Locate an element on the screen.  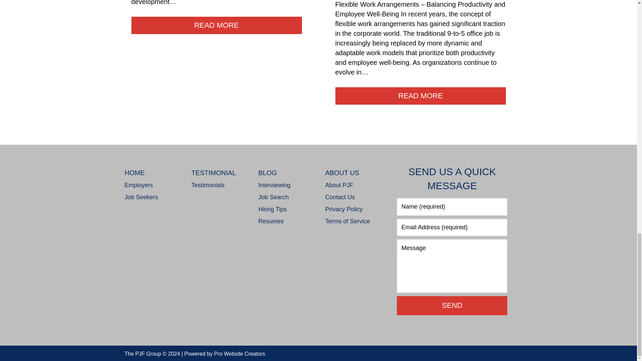
Read More is located at coordinates (216, 25).